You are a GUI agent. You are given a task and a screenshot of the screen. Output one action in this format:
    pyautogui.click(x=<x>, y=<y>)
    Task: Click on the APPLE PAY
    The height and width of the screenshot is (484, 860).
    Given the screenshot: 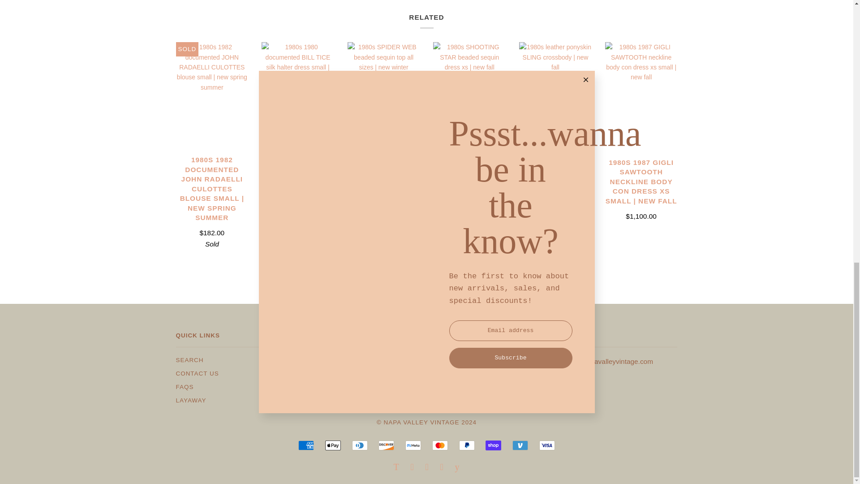 What is the action you would take?
    pyautogui.click(x=332, y=445)
    